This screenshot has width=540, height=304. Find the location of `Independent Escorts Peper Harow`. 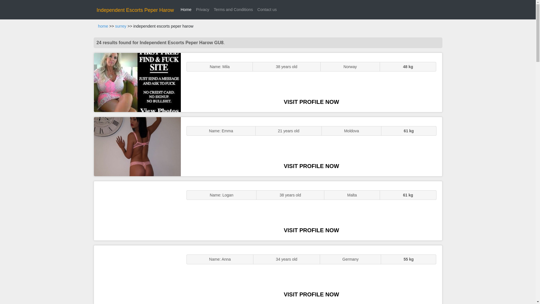

Independent Escorts Peper Harow is located at coordinates (135, 10).